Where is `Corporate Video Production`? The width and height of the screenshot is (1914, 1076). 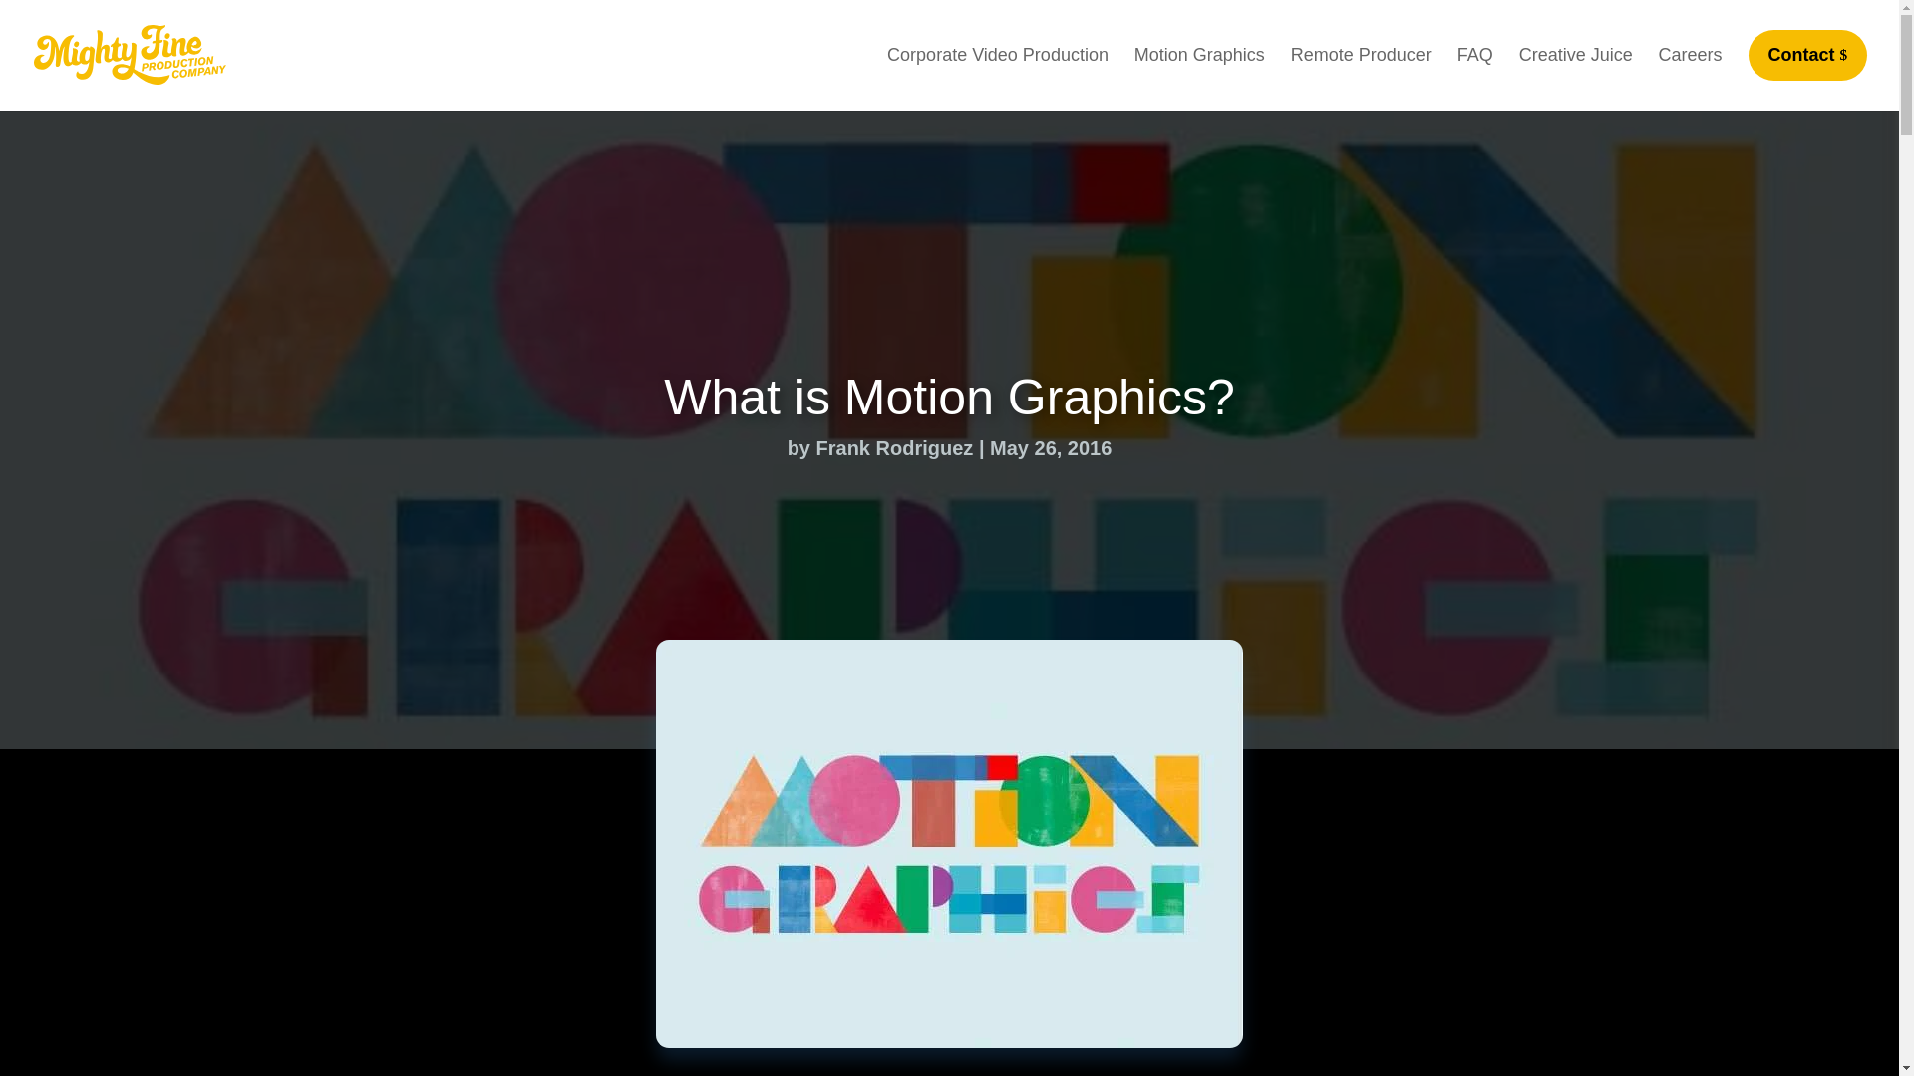 Corporate Video Production is located at coordinates (997, 75).